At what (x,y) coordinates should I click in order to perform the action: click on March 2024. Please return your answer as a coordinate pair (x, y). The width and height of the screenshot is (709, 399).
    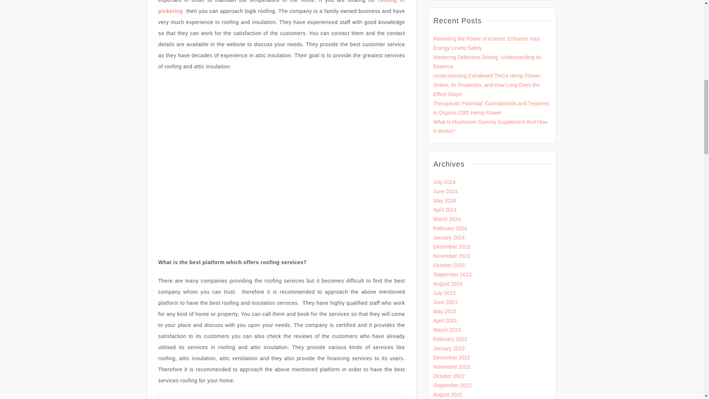
    Looking at the image, I should click on (447, 219).